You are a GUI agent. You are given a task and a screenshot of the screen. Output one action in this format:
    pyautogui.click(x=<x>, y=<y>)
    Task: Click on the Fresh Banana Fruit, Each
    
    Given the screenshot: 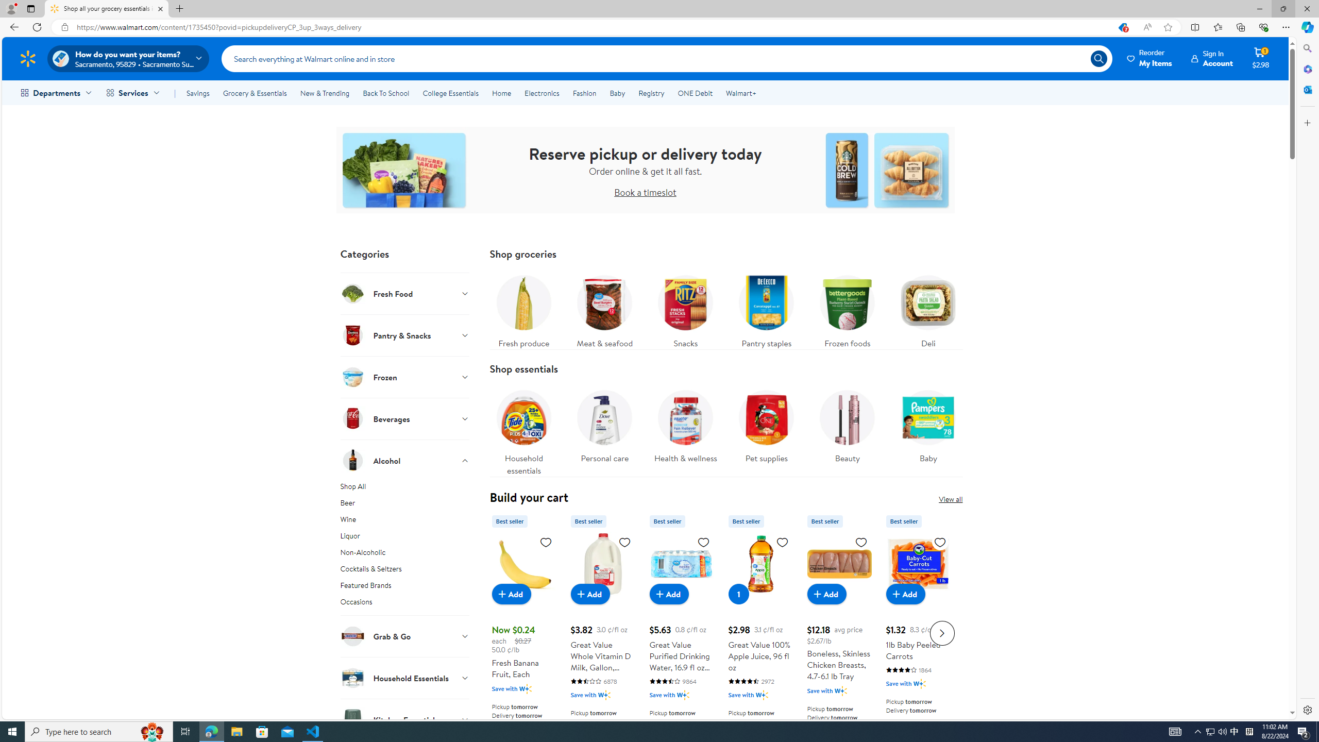 What is the action you would take?
    pyautogui.click(x=524, y=632)
    